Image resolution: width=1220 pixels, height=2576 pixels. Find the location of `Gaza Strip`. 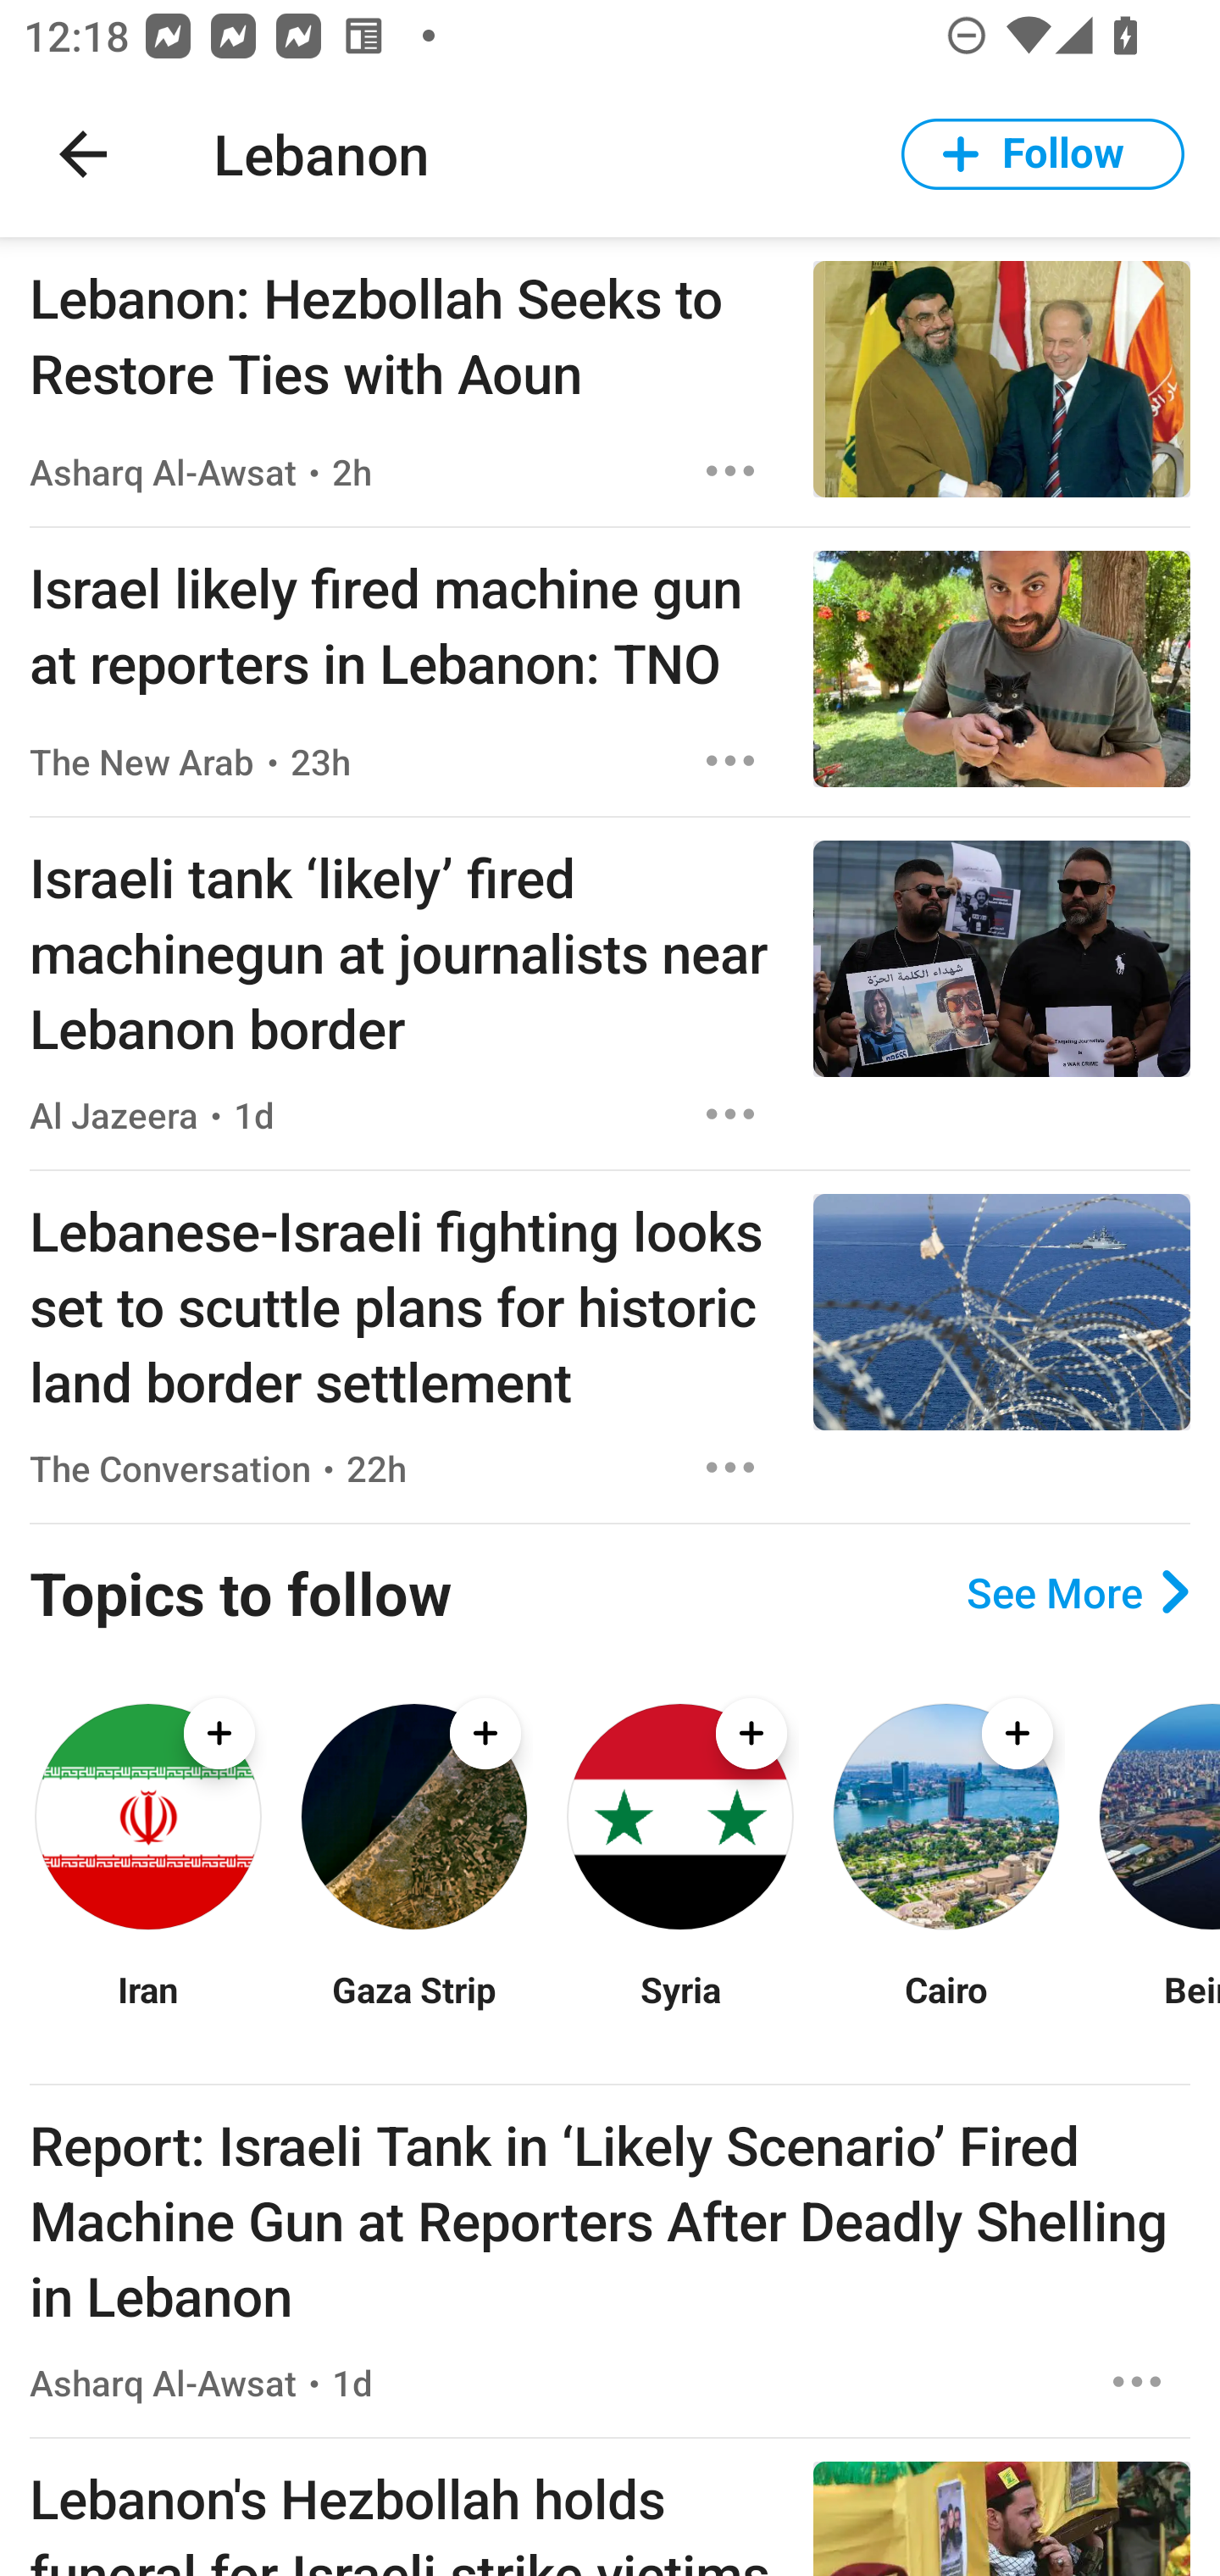

Gaza Strip is located at coordinates (413, 2010).